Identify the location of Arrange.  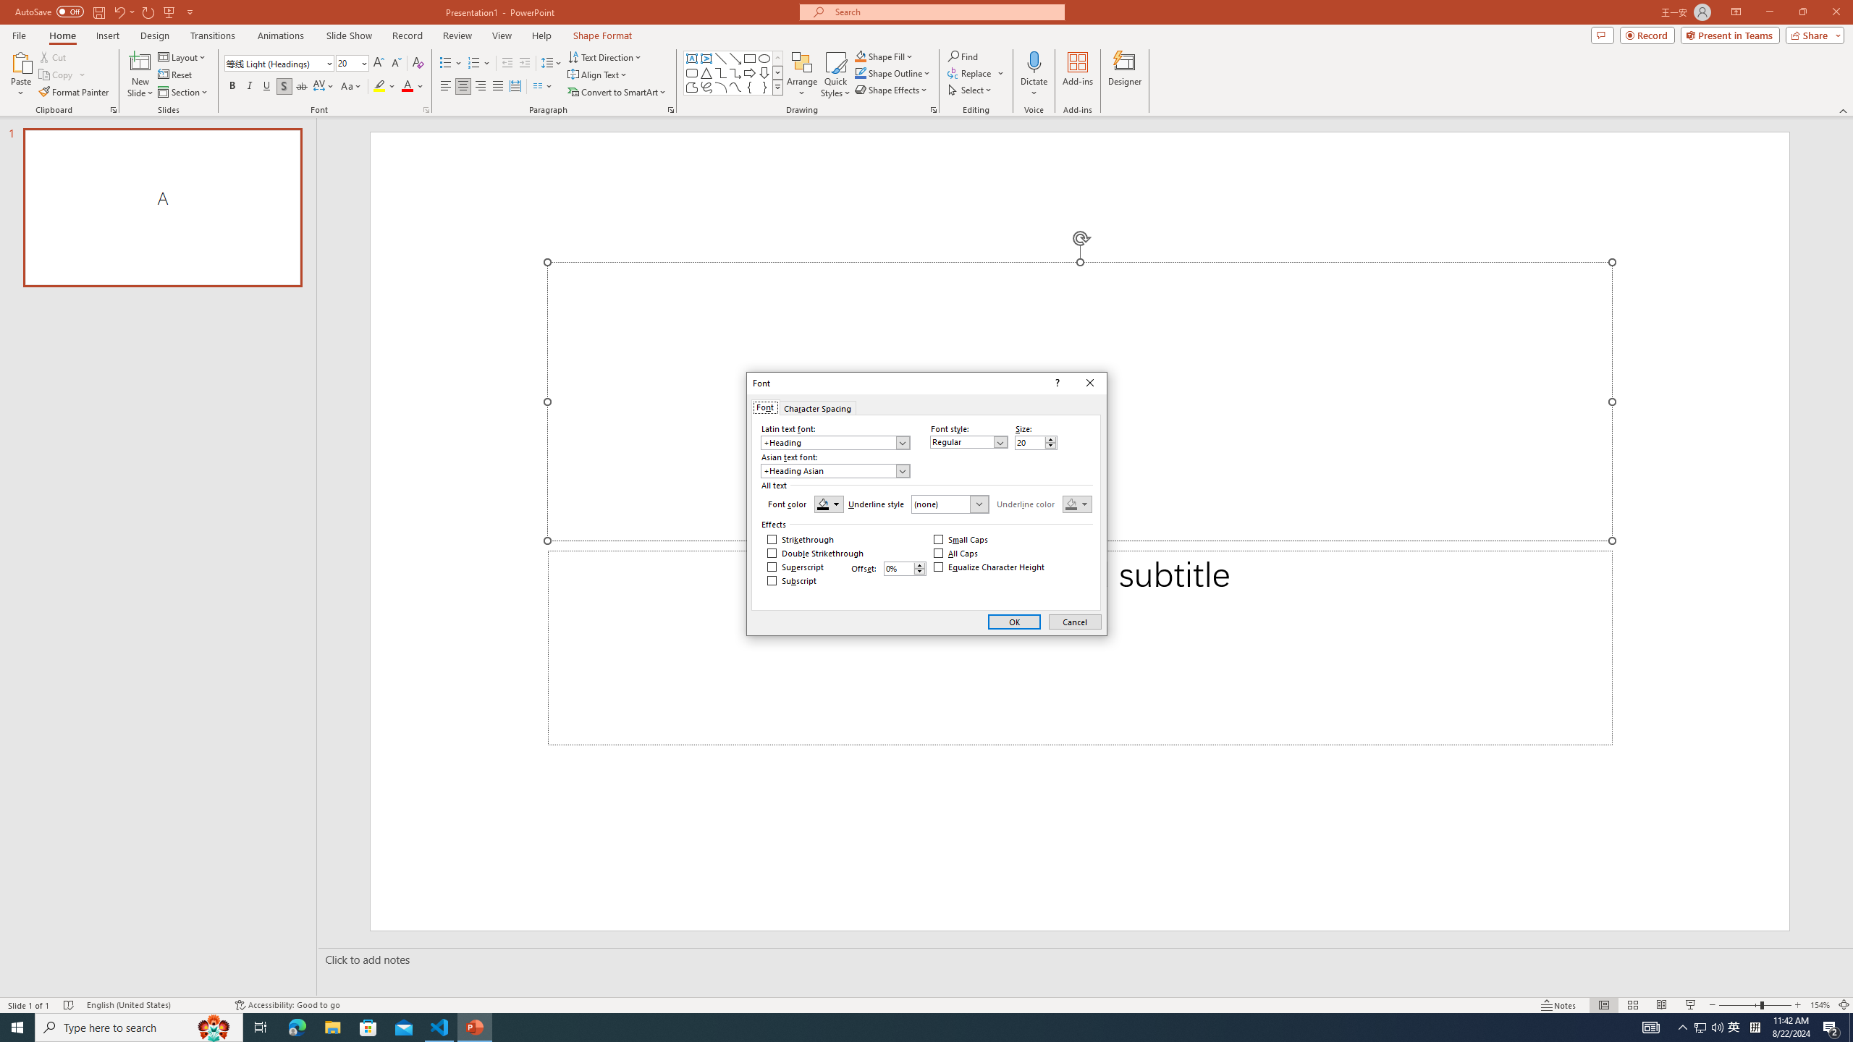
(802, 75).